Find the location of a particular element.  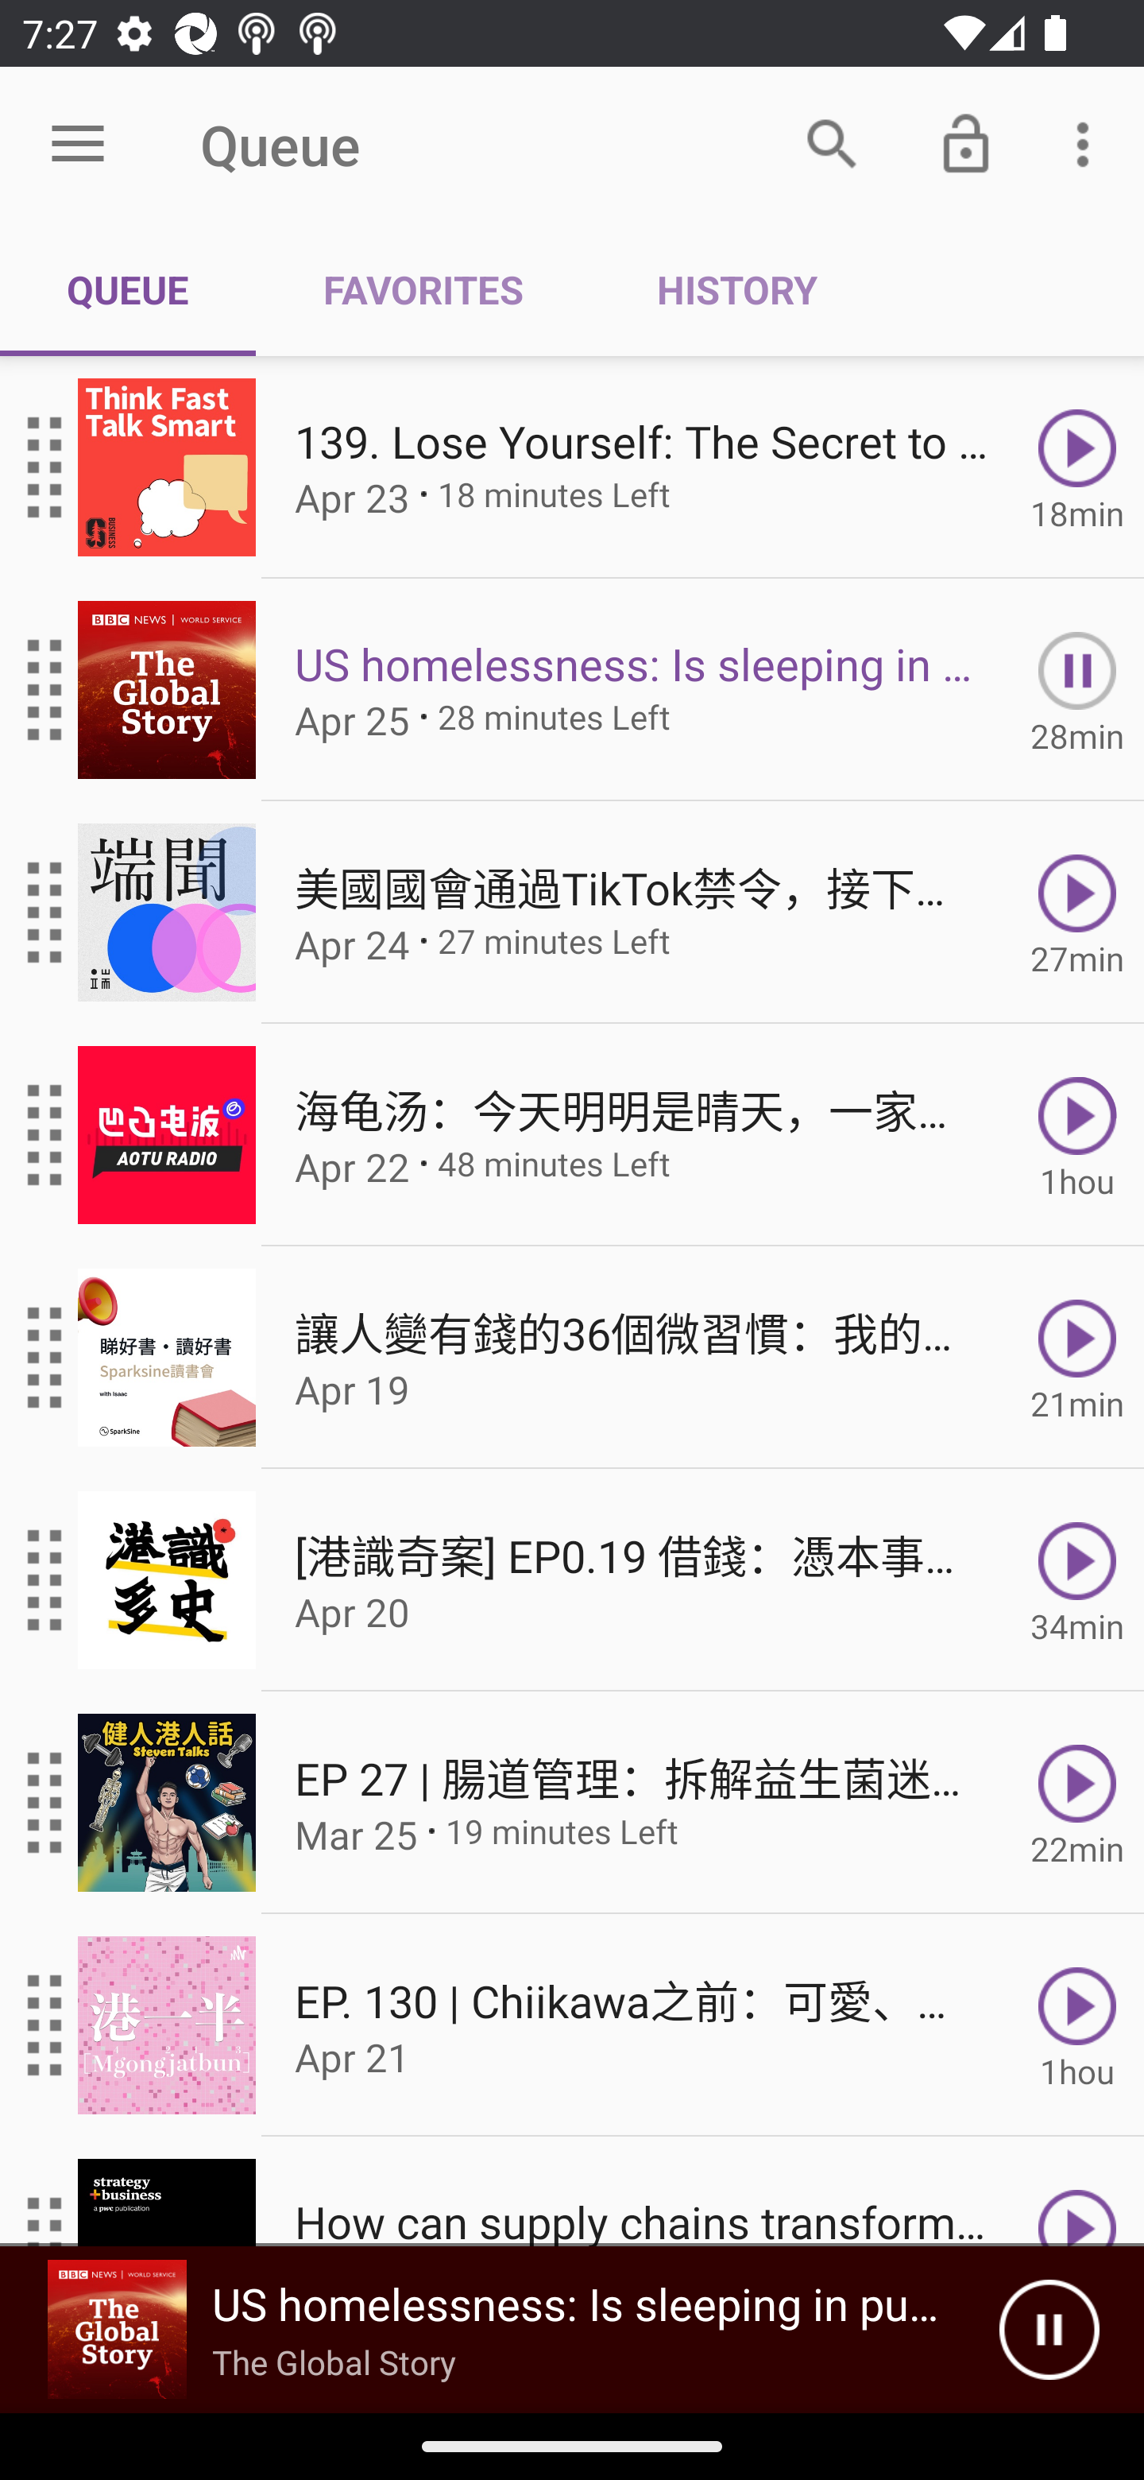

Play 1hou is located at coordinates (1077, 1135).